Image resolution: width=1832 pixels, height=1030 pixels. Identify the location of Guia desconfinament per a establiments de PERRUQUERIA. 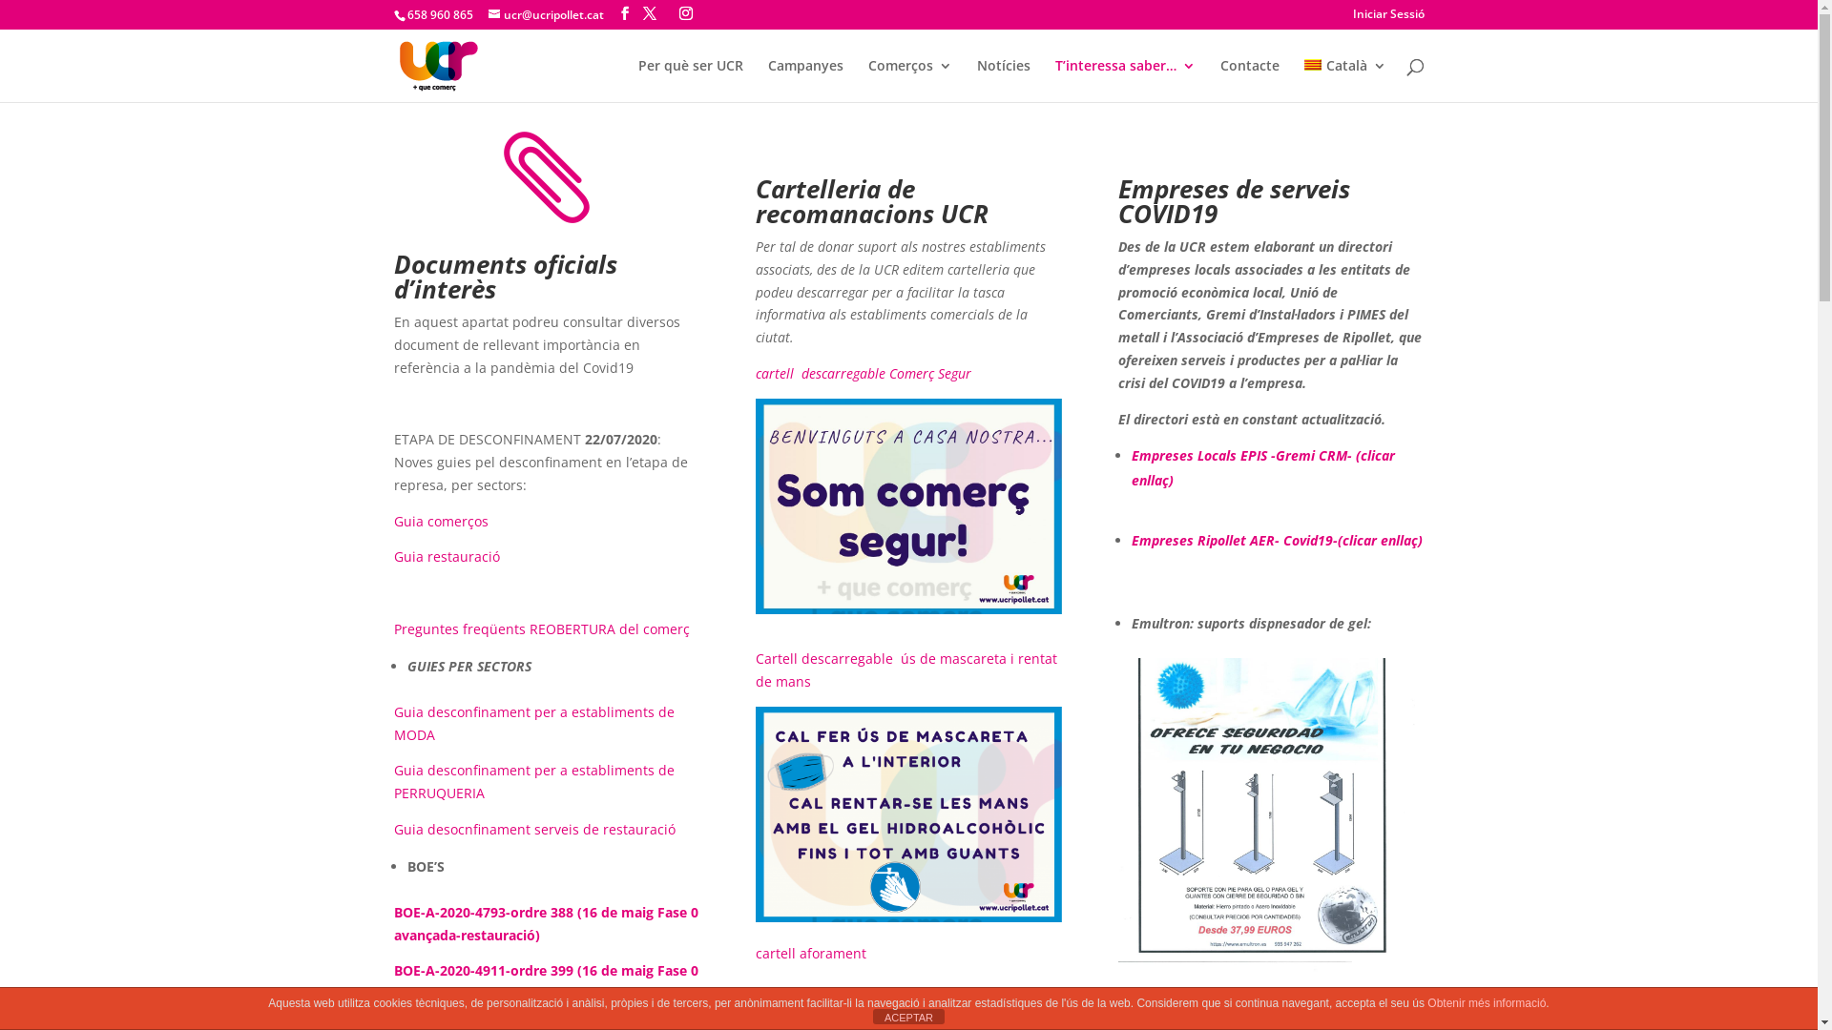
(533, 782).